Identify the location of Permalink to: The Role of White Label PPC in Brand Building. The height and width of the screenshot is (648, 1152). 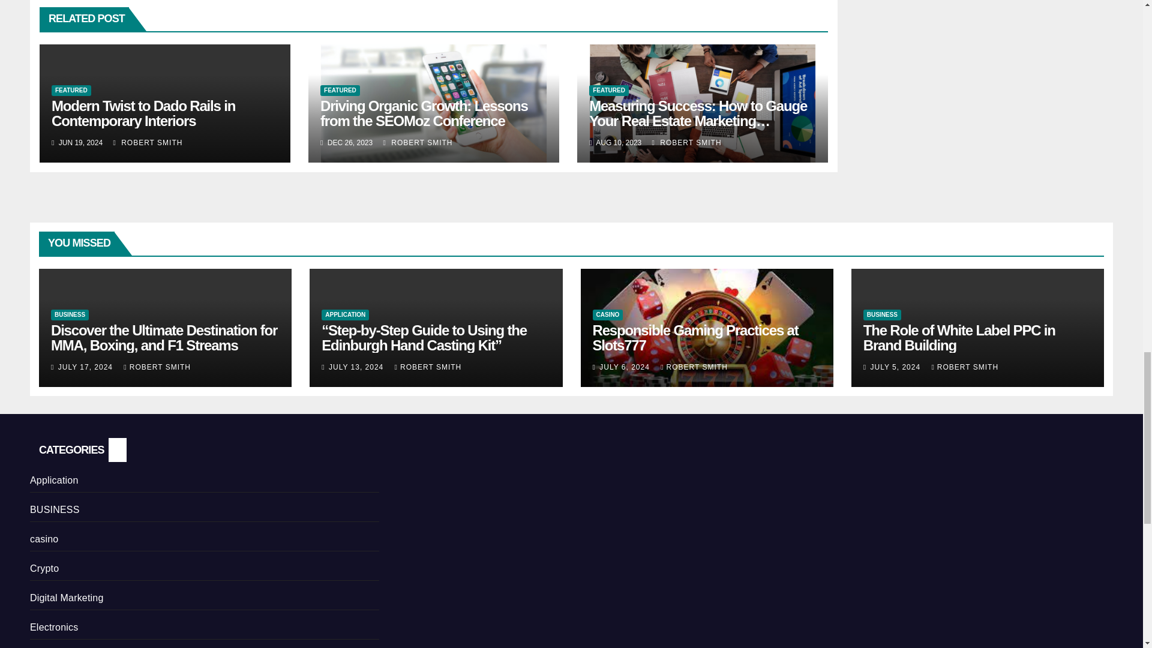
(959, 337).